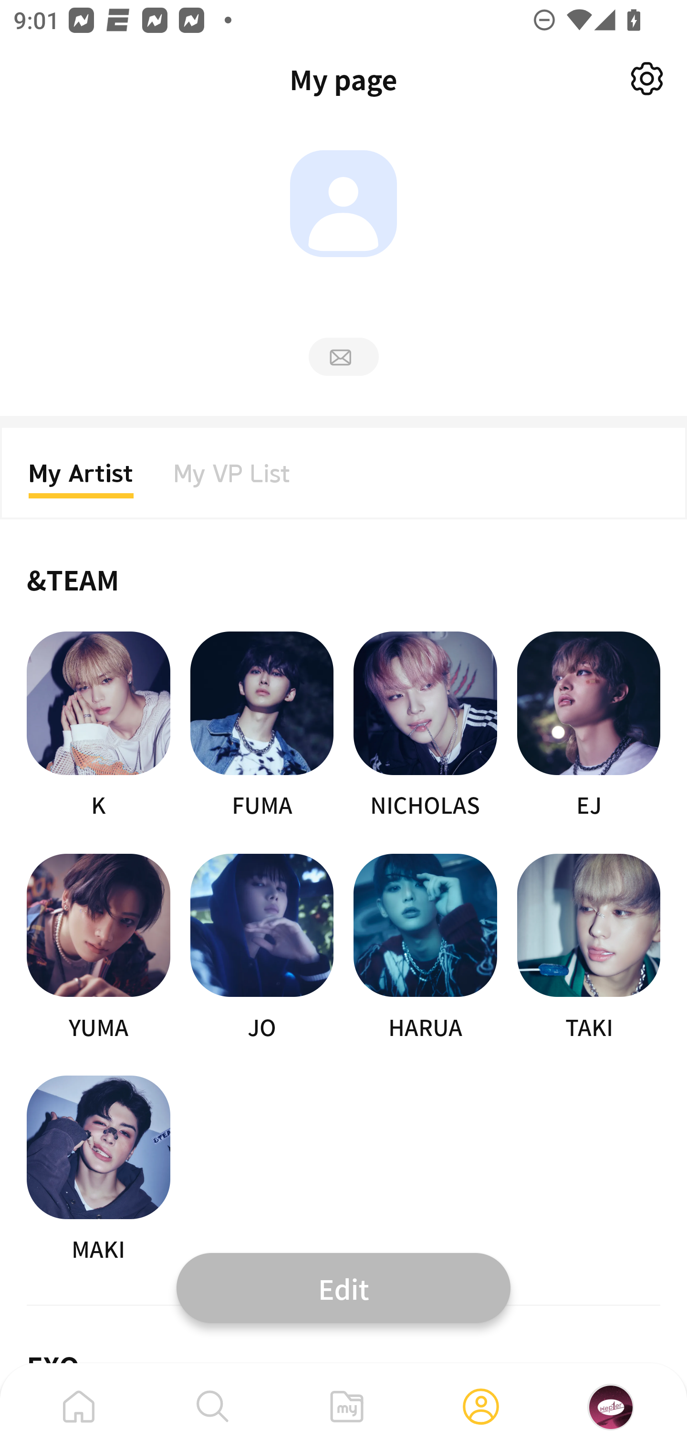 Image resolution: width=687 pixels, height=1450 pixels. I want to click on JO, so click(261, 948).